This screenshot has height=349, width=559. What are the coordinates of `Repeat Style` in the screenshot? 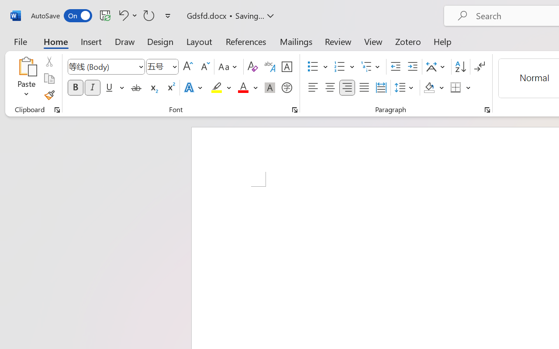 It's located at (149, 15).